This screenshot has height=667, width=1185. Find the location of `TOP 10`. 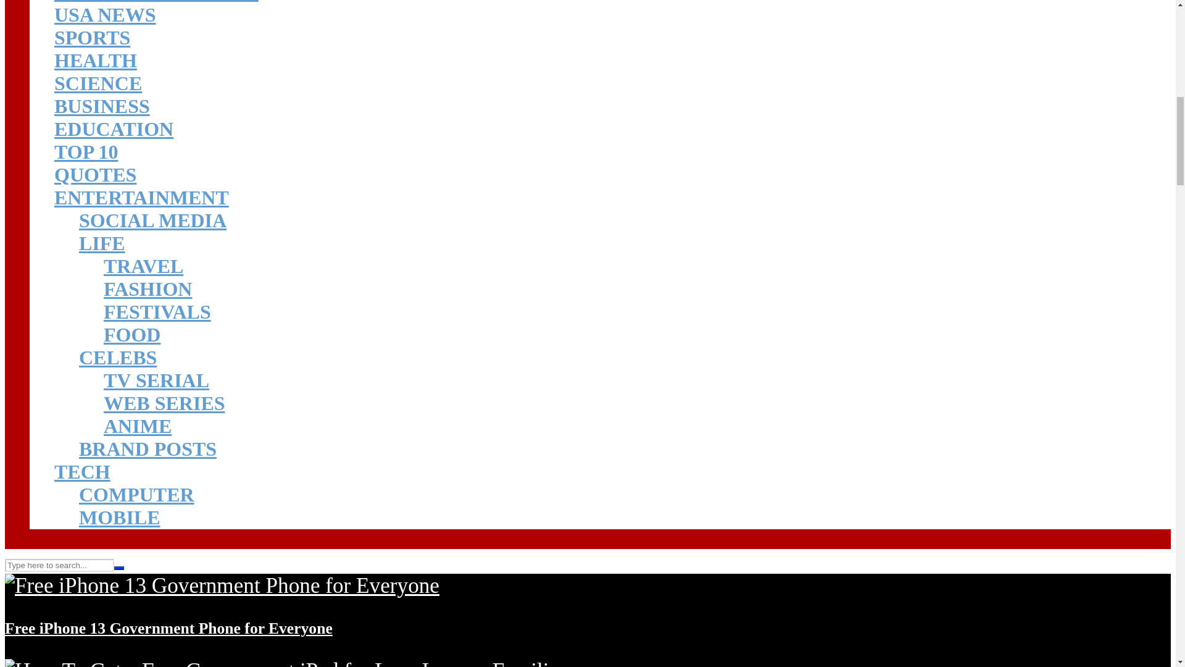

TOP 10 is located at coordinates (86, 151).